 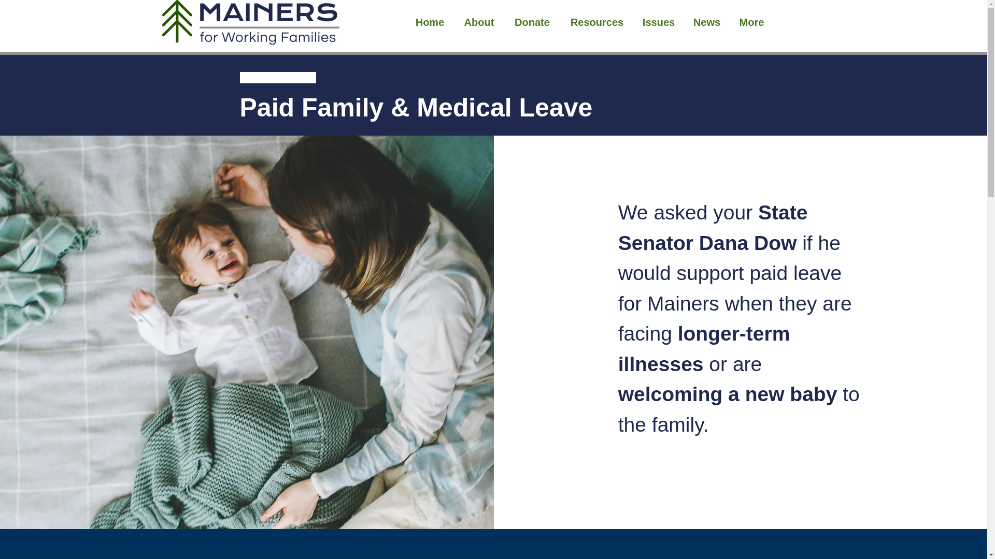 I want to click on Resources, so click(x=597, y=22).